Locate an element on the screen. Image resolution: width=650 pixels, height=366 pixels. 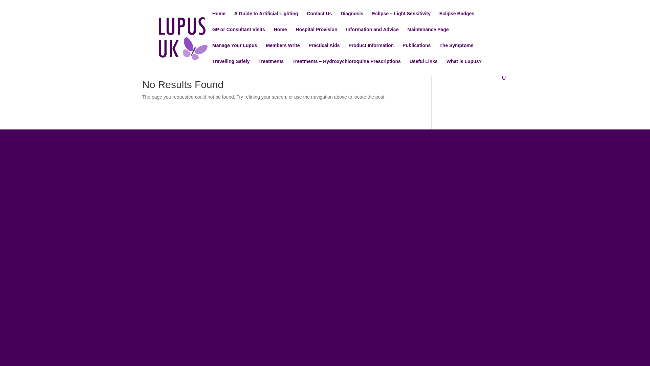
Information and Advice is located at coordinates (372, 35).